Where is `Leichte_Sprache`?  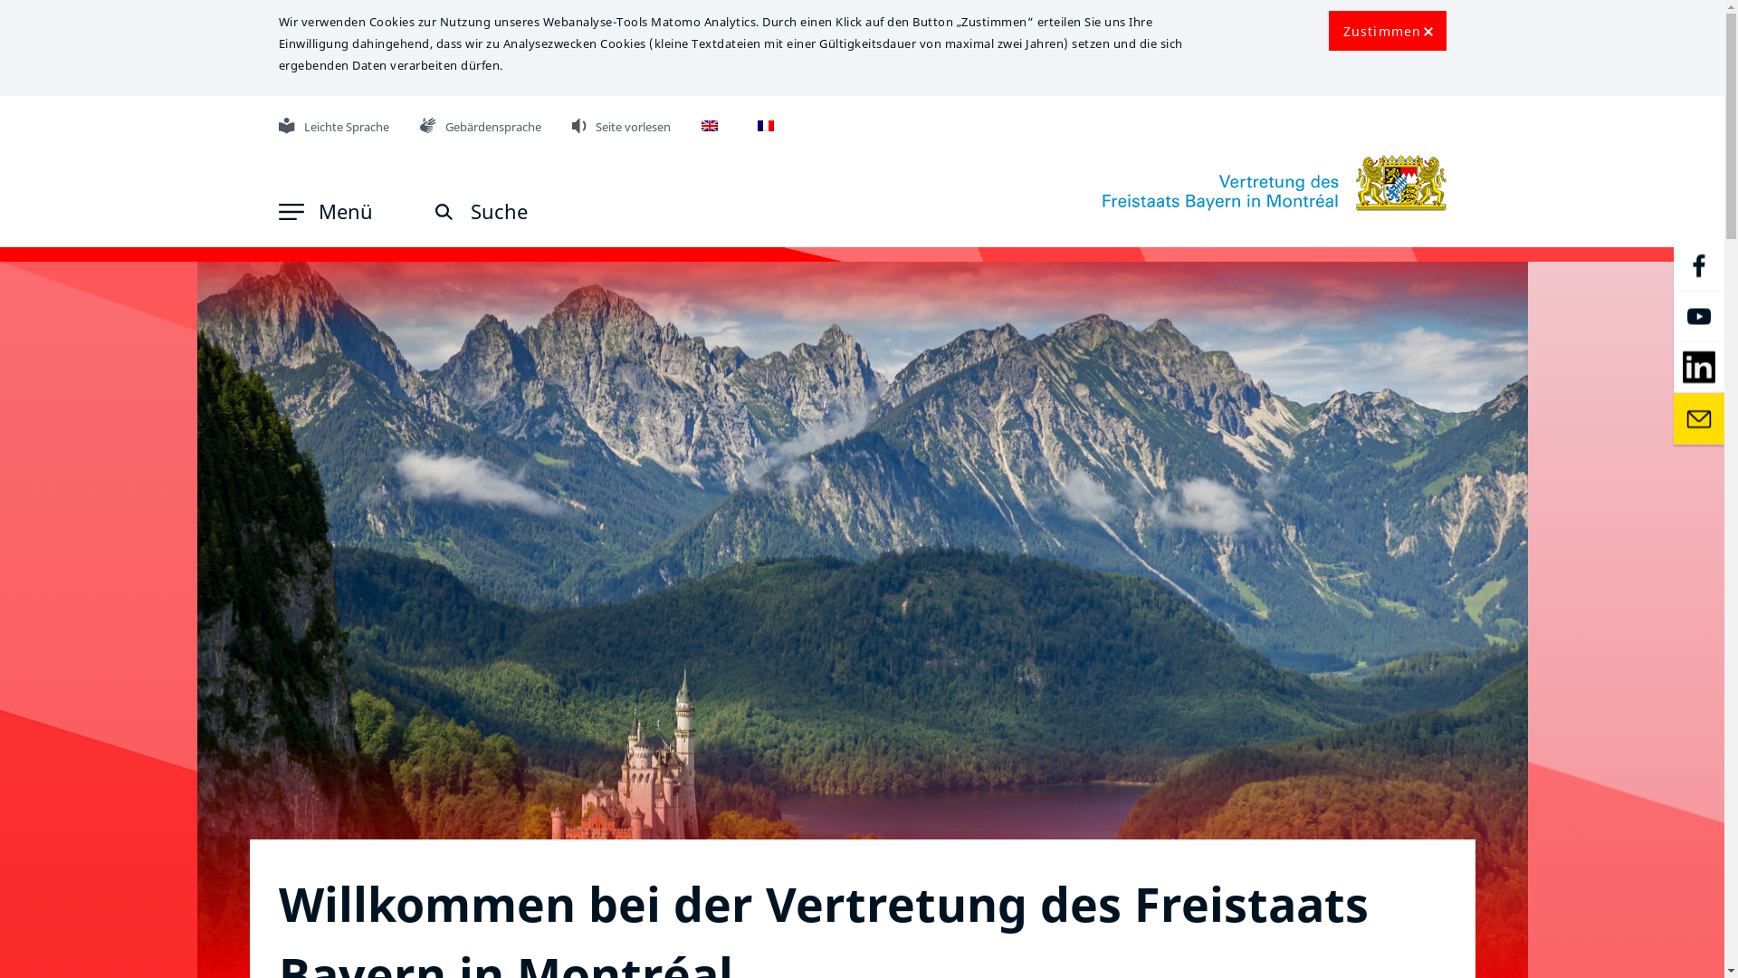
Leichte_Sprache is located at coordinates (287, 126).